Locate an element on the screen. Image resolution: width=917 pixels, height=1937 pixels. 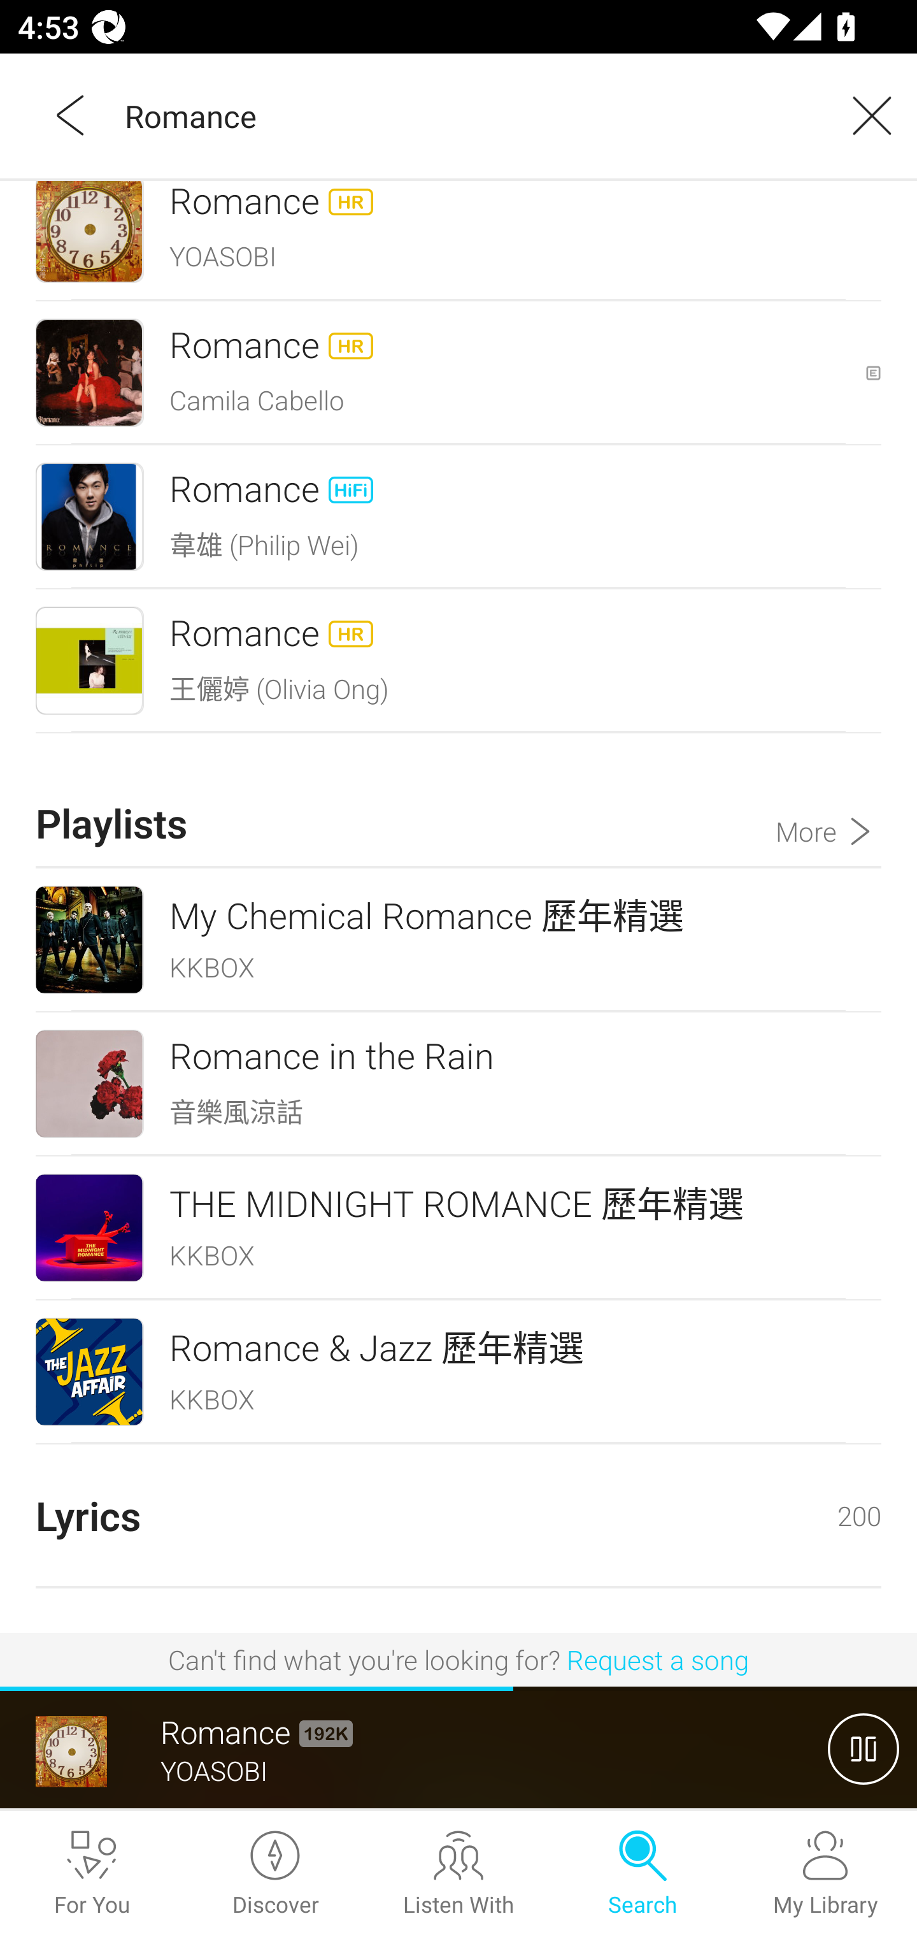
Can't find what you're looking for? Request a song is located at coordinates (458, 1659).